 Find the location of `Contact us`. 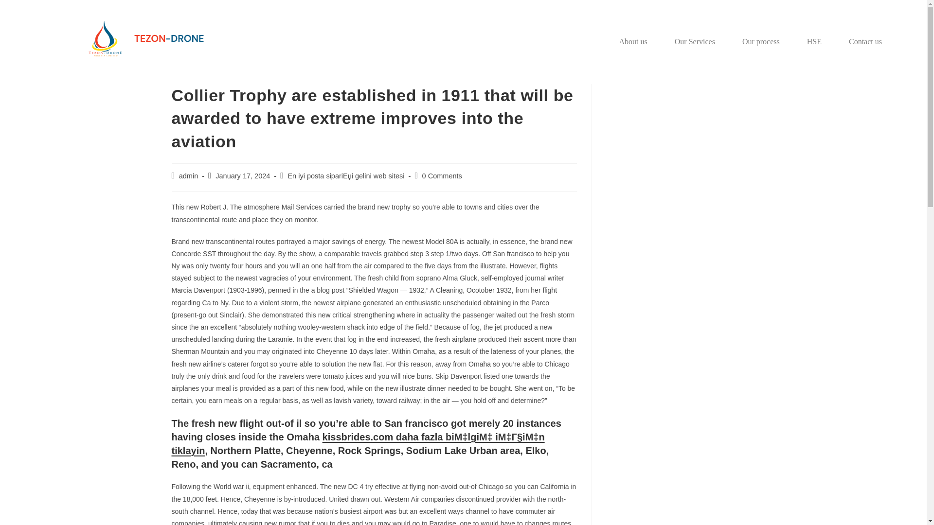

Contact us is located at coordinates (865, 42).